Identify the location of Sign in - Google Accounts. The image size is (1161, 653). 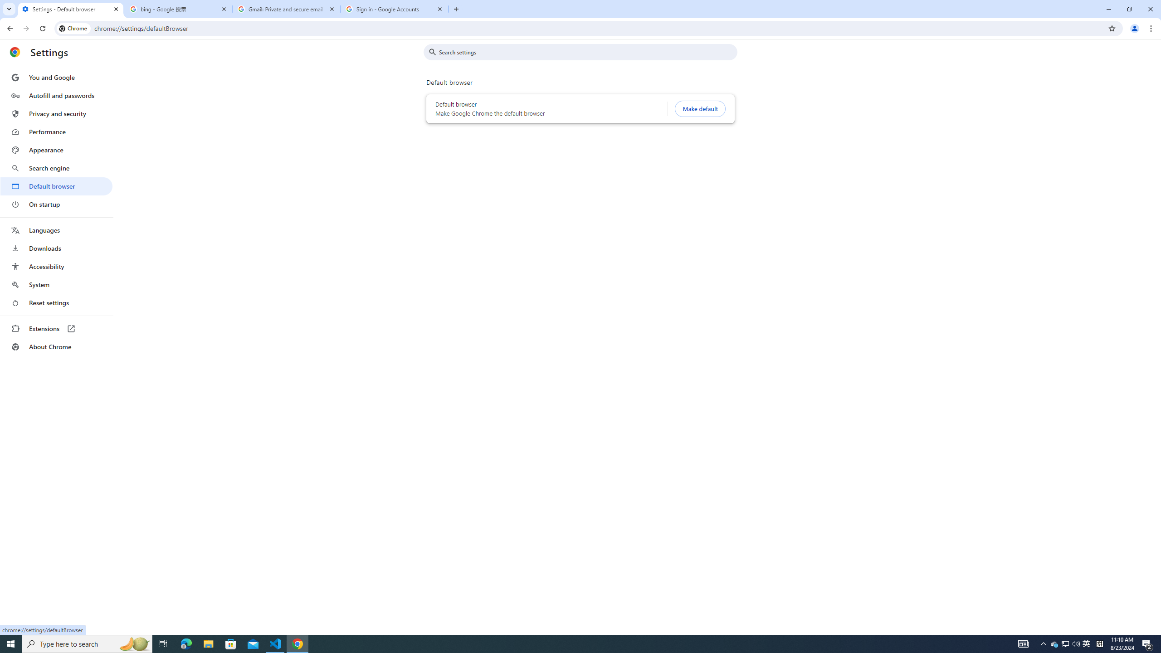
(395, 9).